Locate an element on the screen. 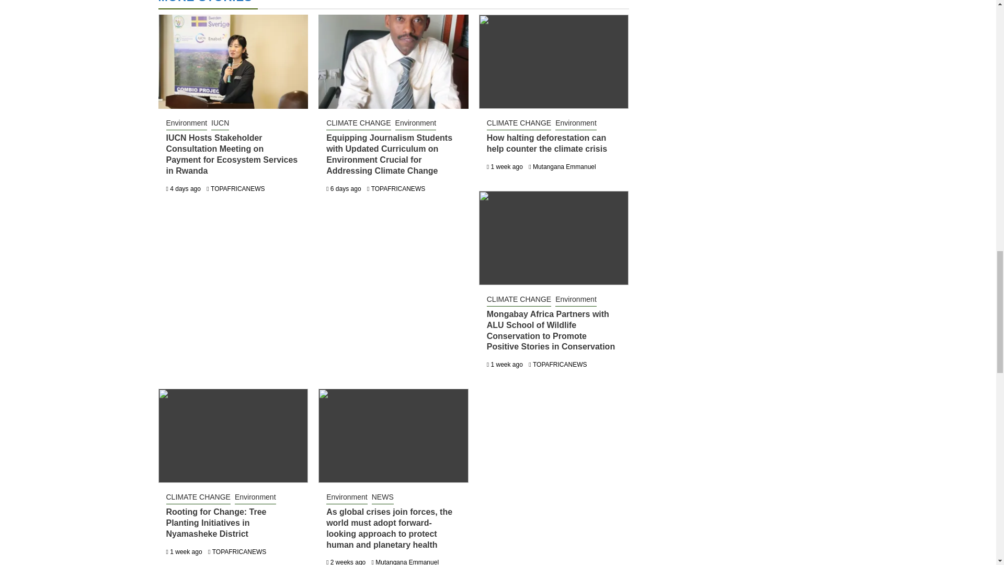 This screenshot has height=565, width=1004. CLIMATE CHANGE is located at coordinates (519, 123).